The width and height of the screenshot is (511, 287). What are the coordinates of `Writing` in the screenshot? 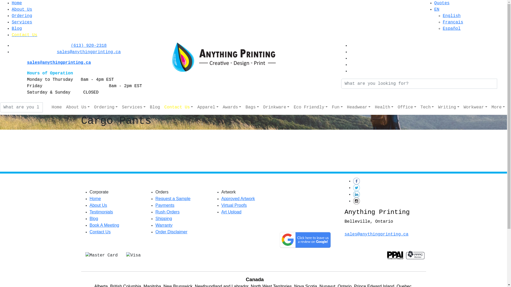 It's located at (449, 107).